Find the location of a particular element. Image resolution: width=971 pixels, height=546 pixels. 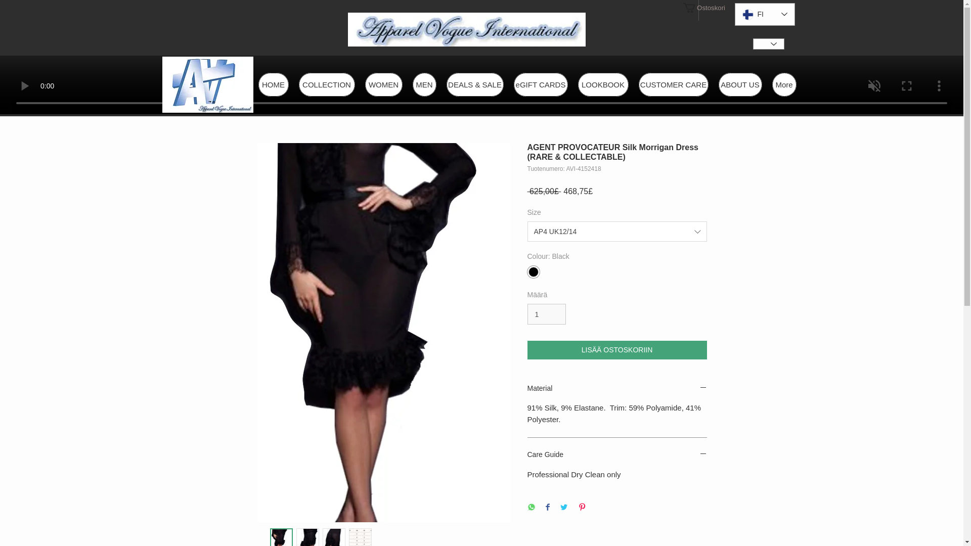

Embedded Content is located at coordinates (764, 15).